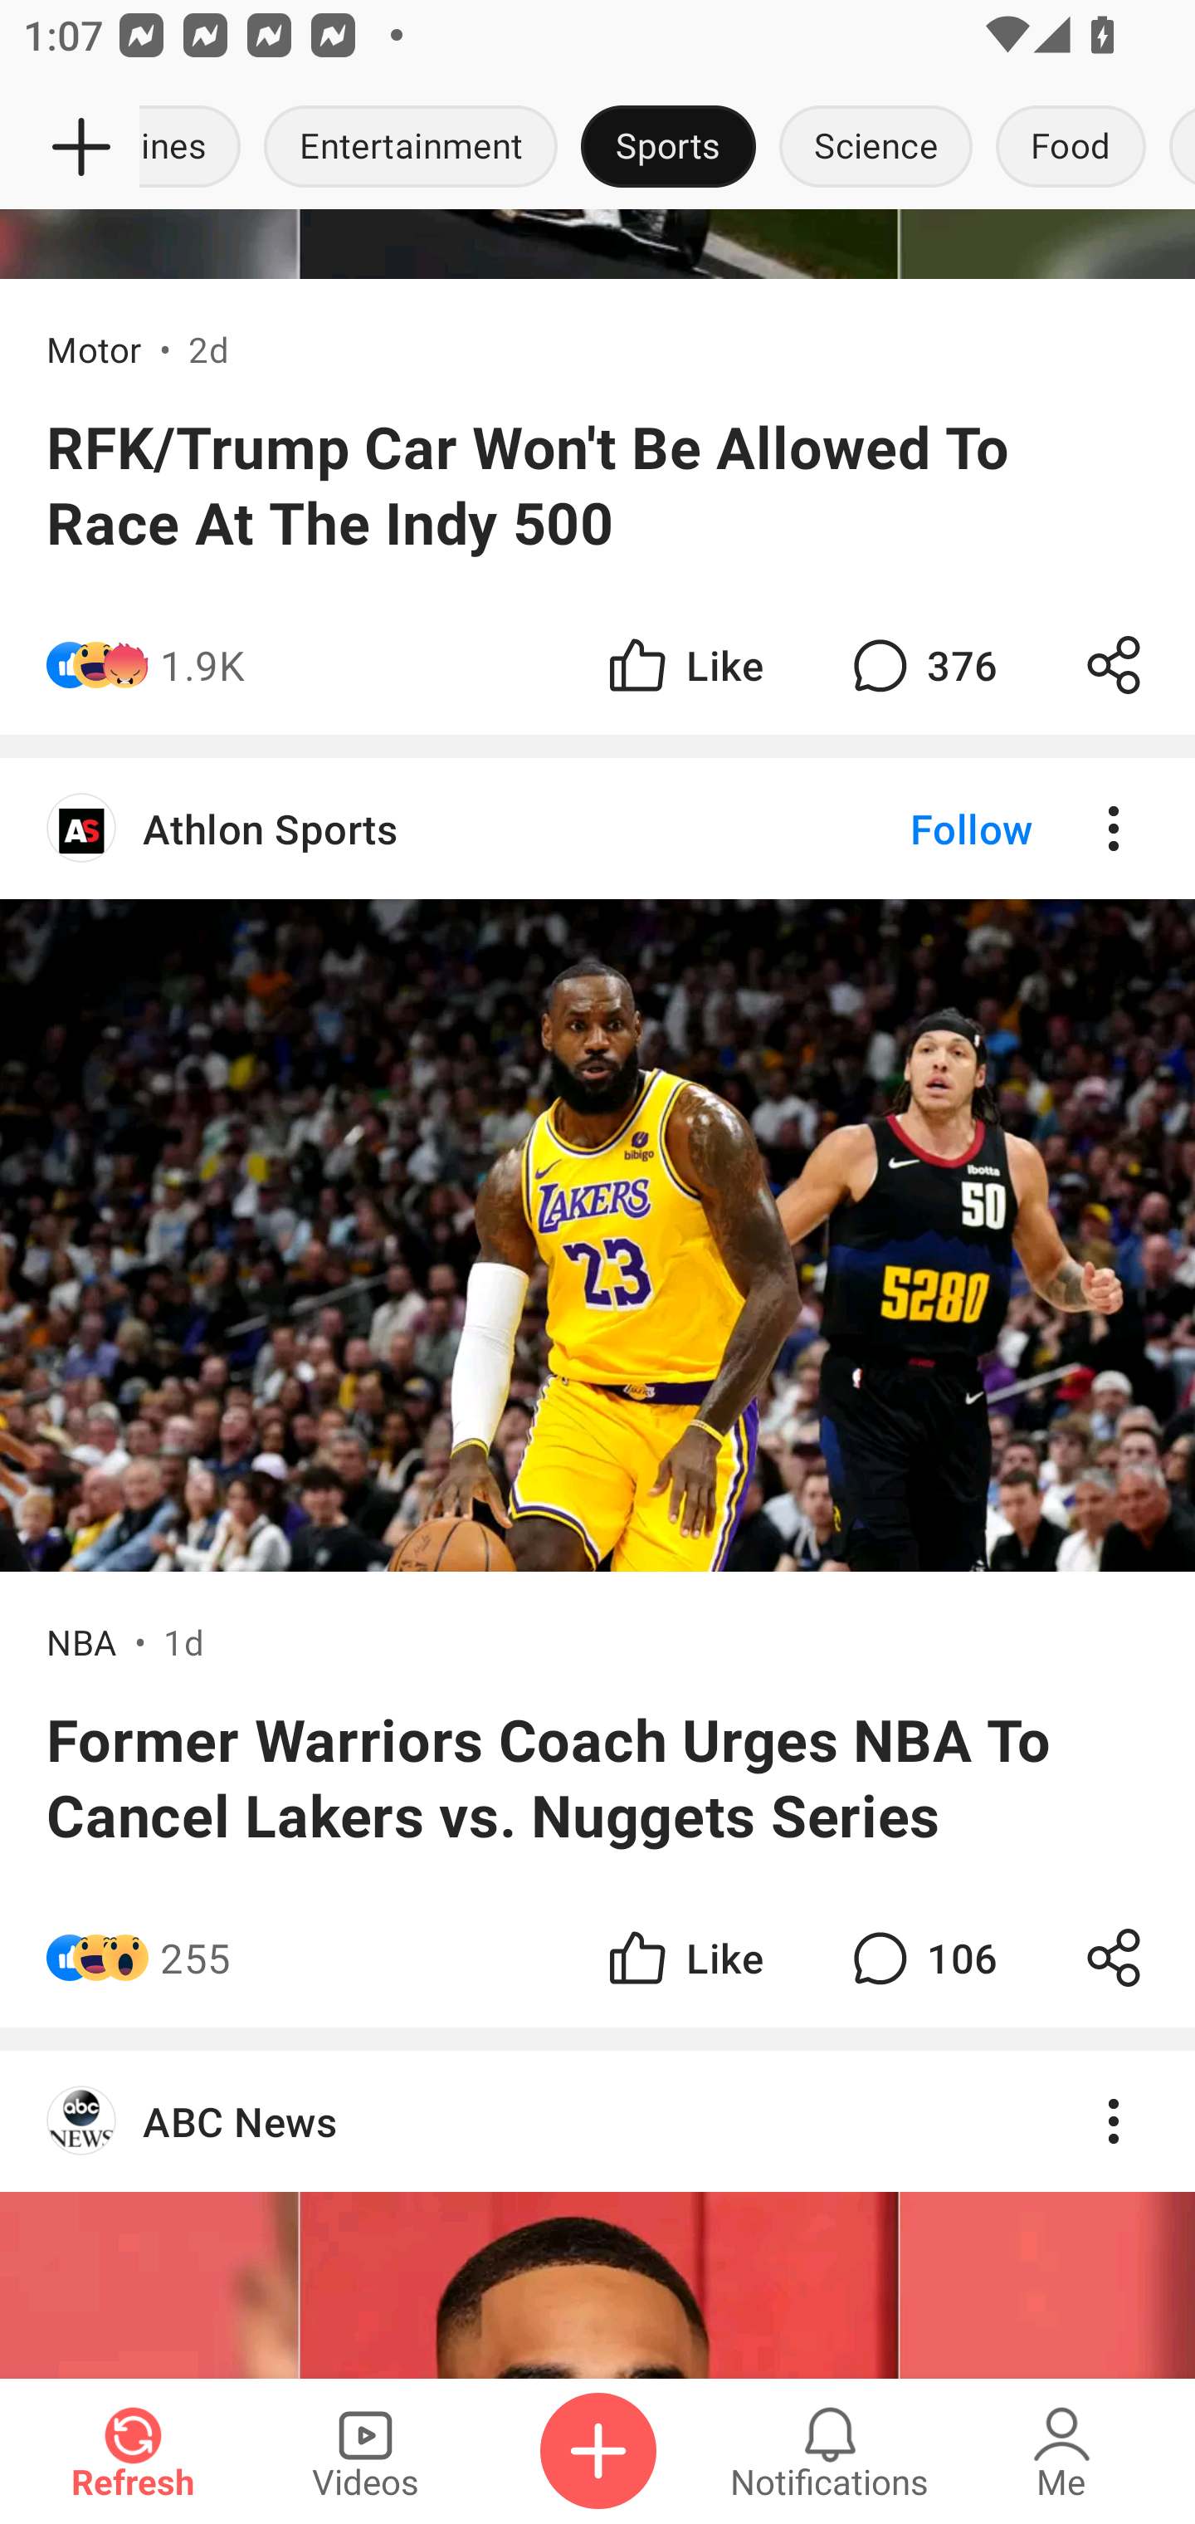 The width and height of the screenshot is (1195, 2524). Describe the element at coordinates (1071, 148) in the screenshot. I see `Food` at that location.